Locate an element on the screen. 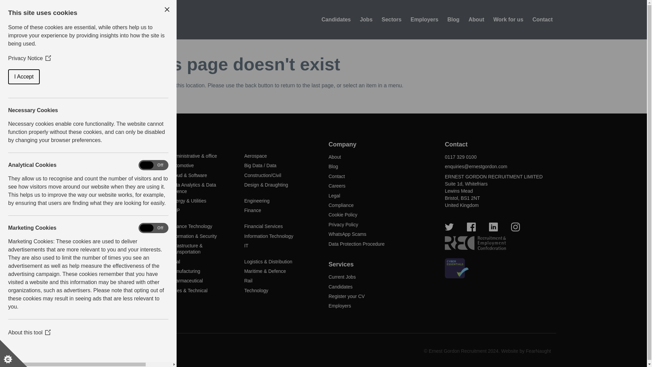 The image size is (652, 367). Cyber Security is located at coordinates (111, 185).